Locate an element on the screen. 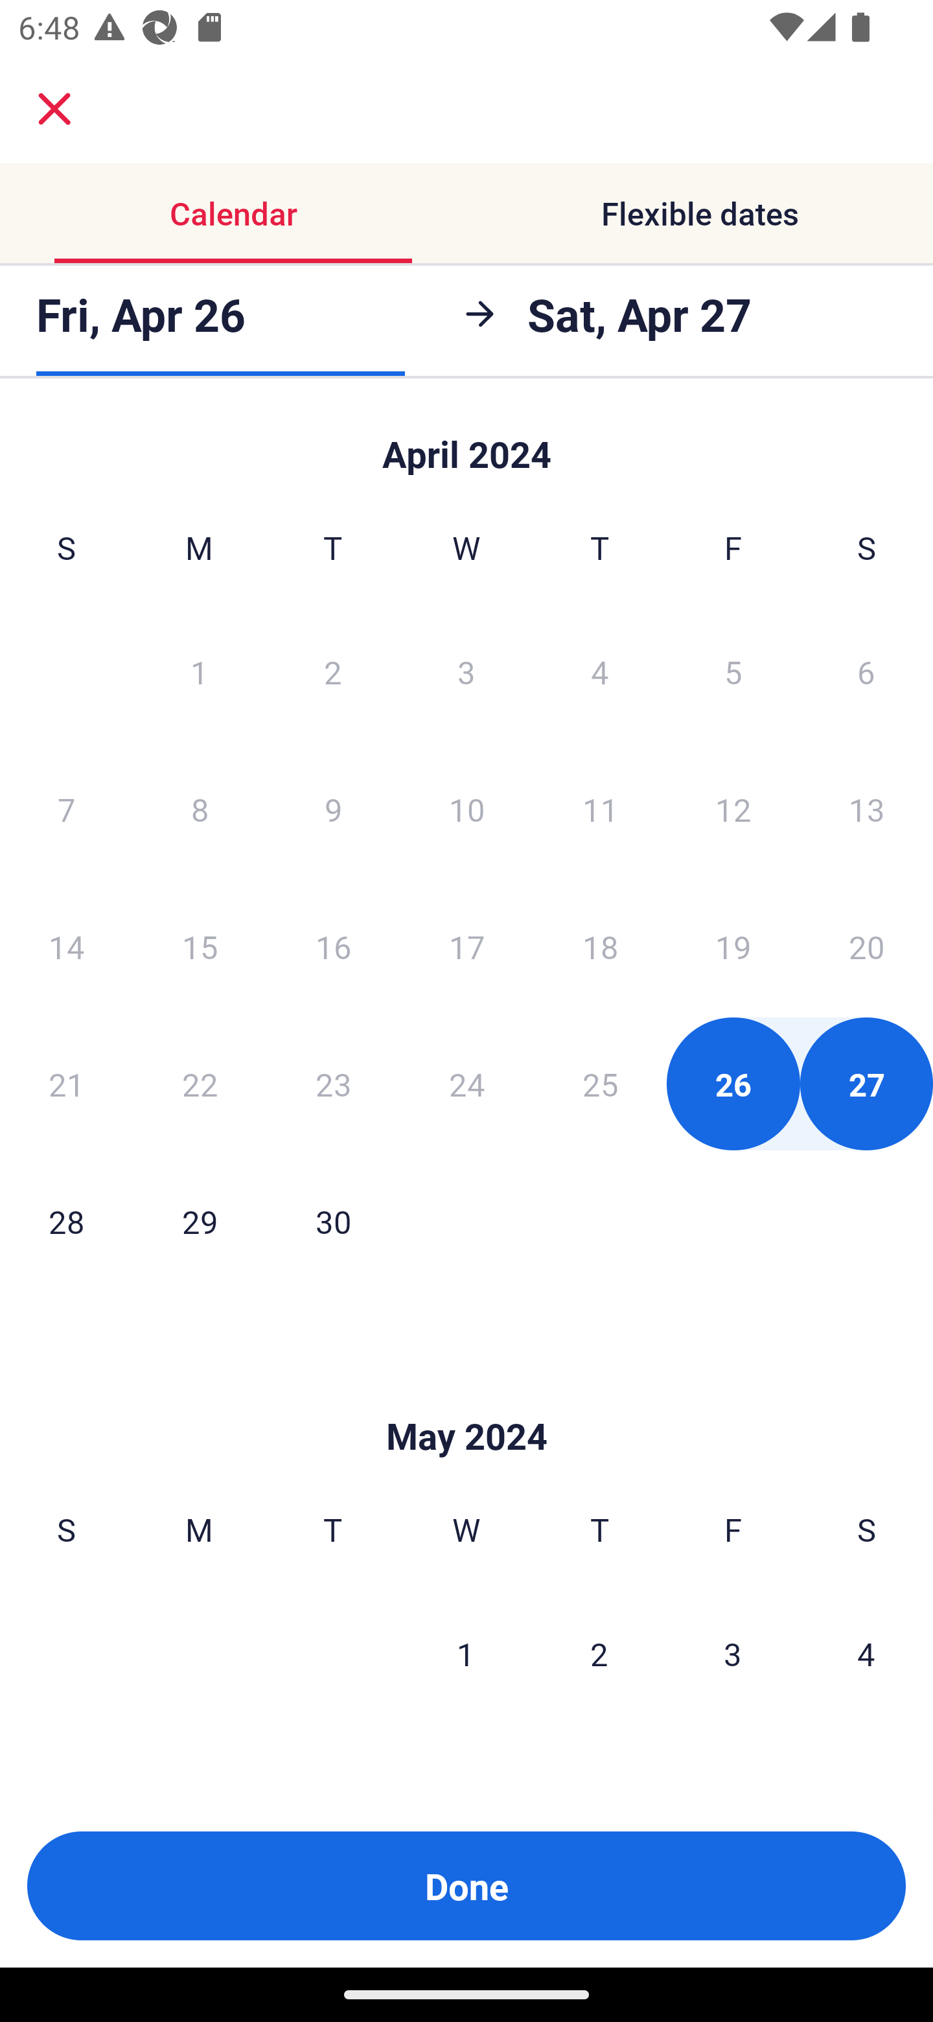  1 Wednesday, May 1, 2024 is located at coordinates (466, 1654).